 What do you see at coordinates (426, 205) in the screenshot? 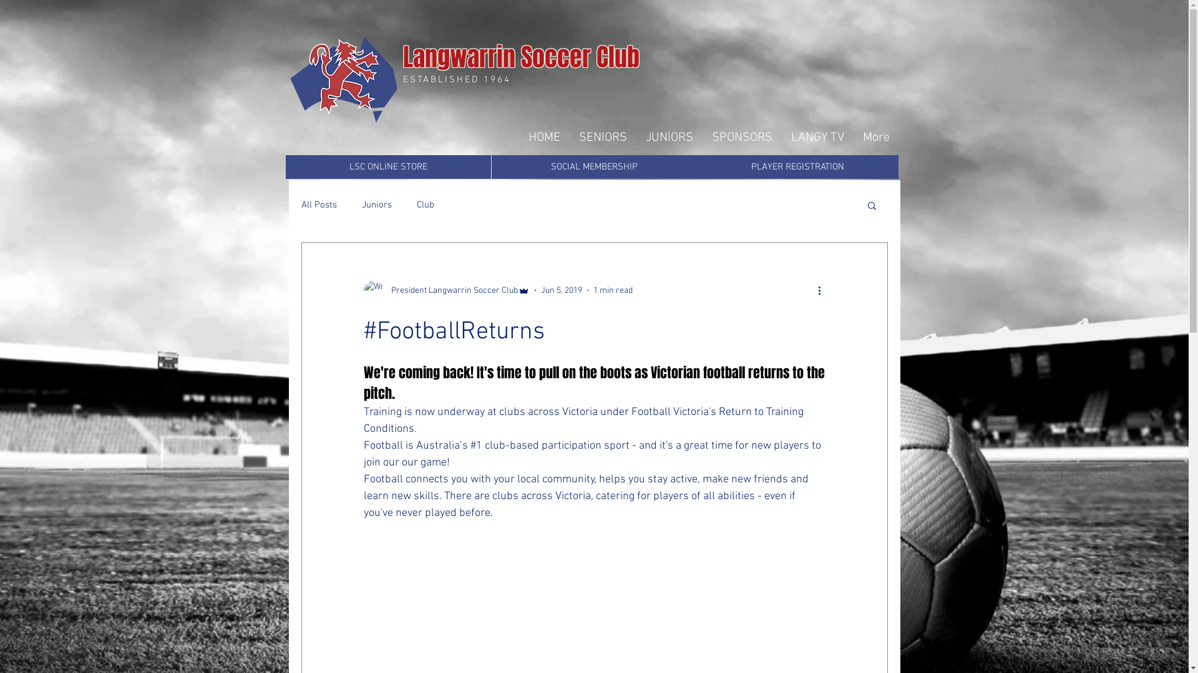
I see `Club` at bounding box center [426, 205].